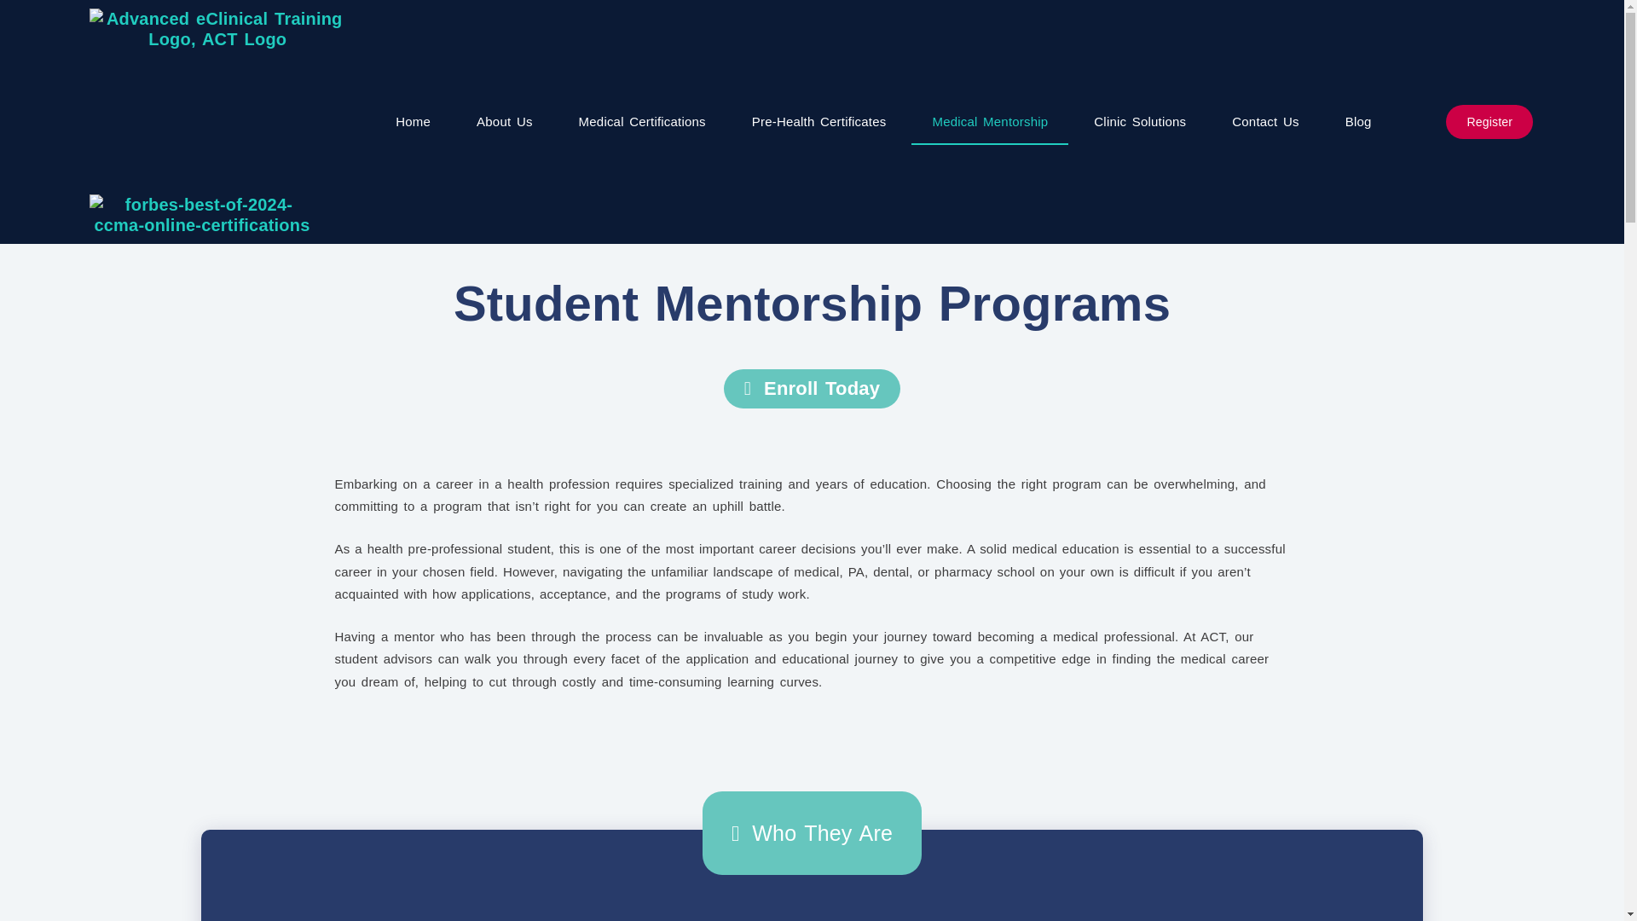 The width and height of the screenshot is (1637, 921). I want to click on Medical Mentorship, so click(990, 121).